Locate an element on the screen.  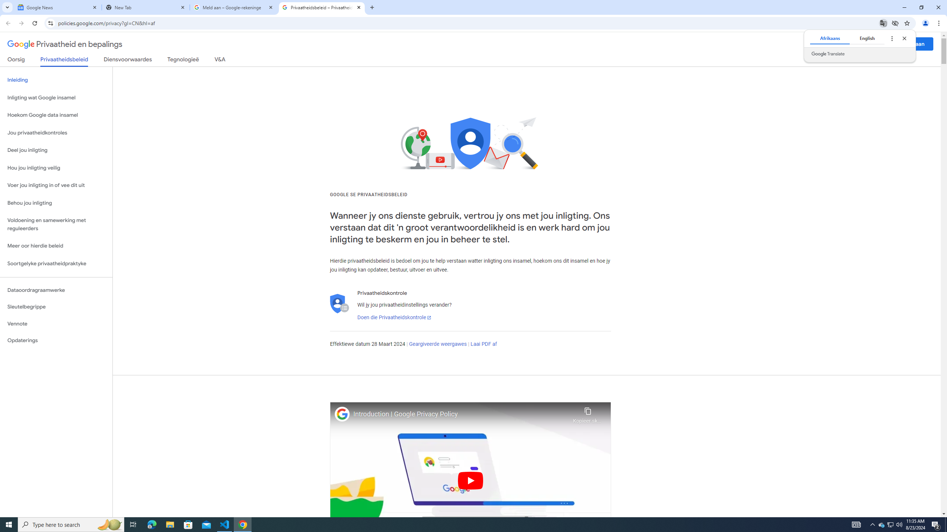
Laai PDF af is located at coordinates (484, 344).